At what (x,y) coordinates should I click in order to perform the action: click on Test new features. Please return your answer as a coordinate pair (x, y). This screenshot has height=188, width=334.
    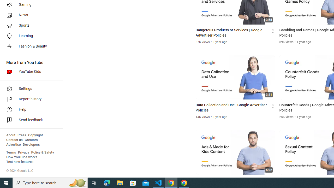
    Looking at the image, I should click on (20, 162).